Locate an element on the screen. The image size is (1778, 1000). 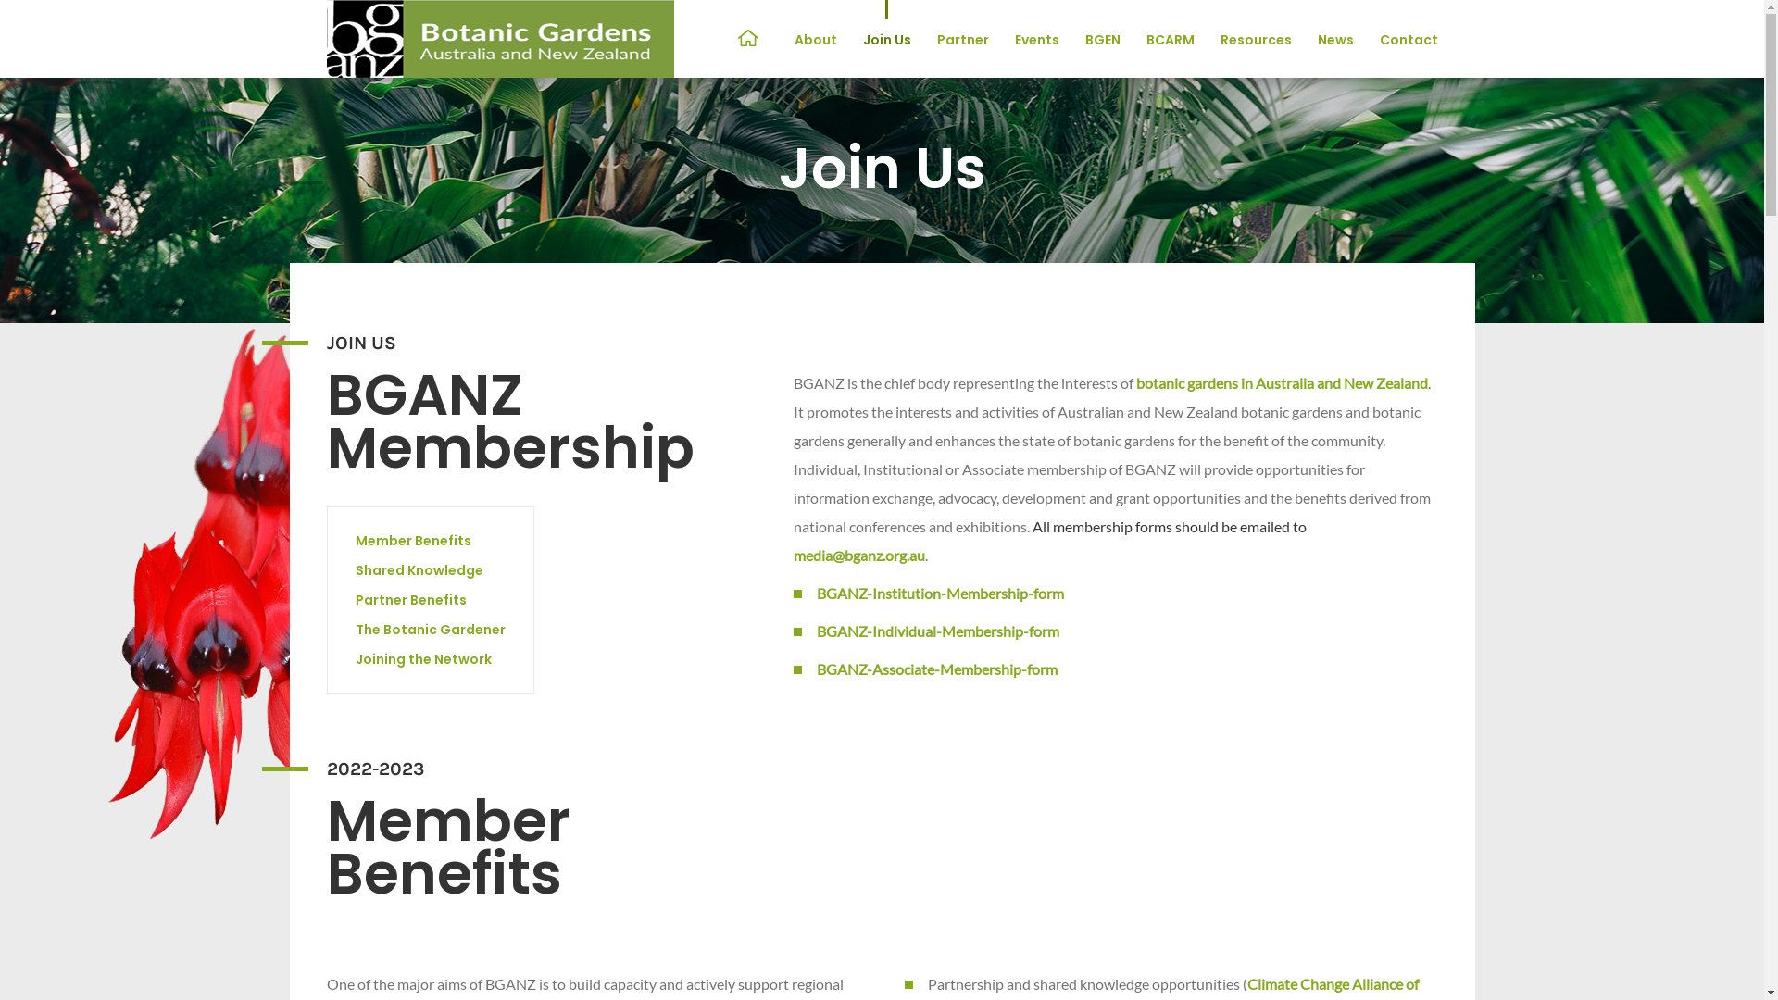
Partner Benefits is located at coordinates (411, 600).